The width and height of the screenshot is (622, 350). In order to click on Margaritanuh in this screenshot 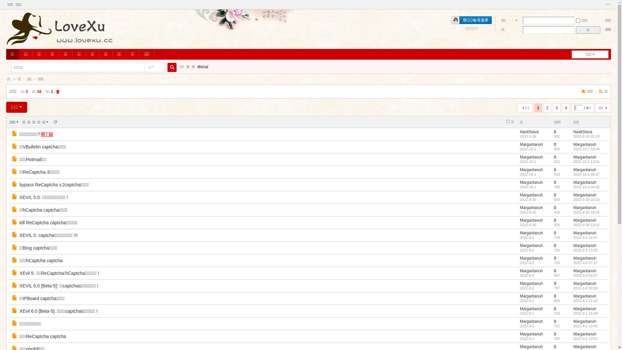, I will do `click(585, 220)`.